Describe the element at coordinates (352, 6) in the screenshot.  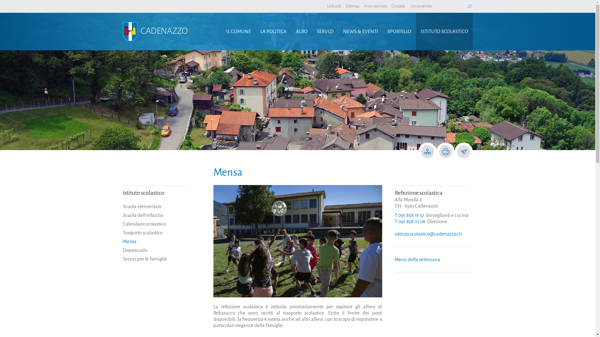
I see `Sitemap` at that location.